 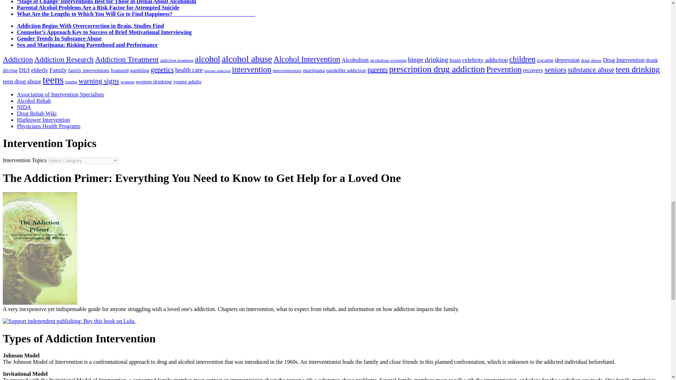 What do you see at coordinates (90, 26) in the screenshot?
I see `Addiction Begins With Overcorrection in Brain, Studies Find` at bounding box center [90, 26].